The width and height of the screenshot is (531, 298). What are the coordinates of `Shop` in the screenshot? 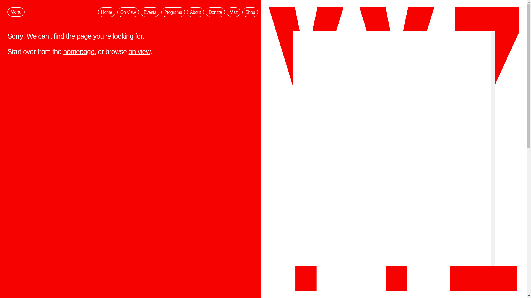 It's located at (250, 12).